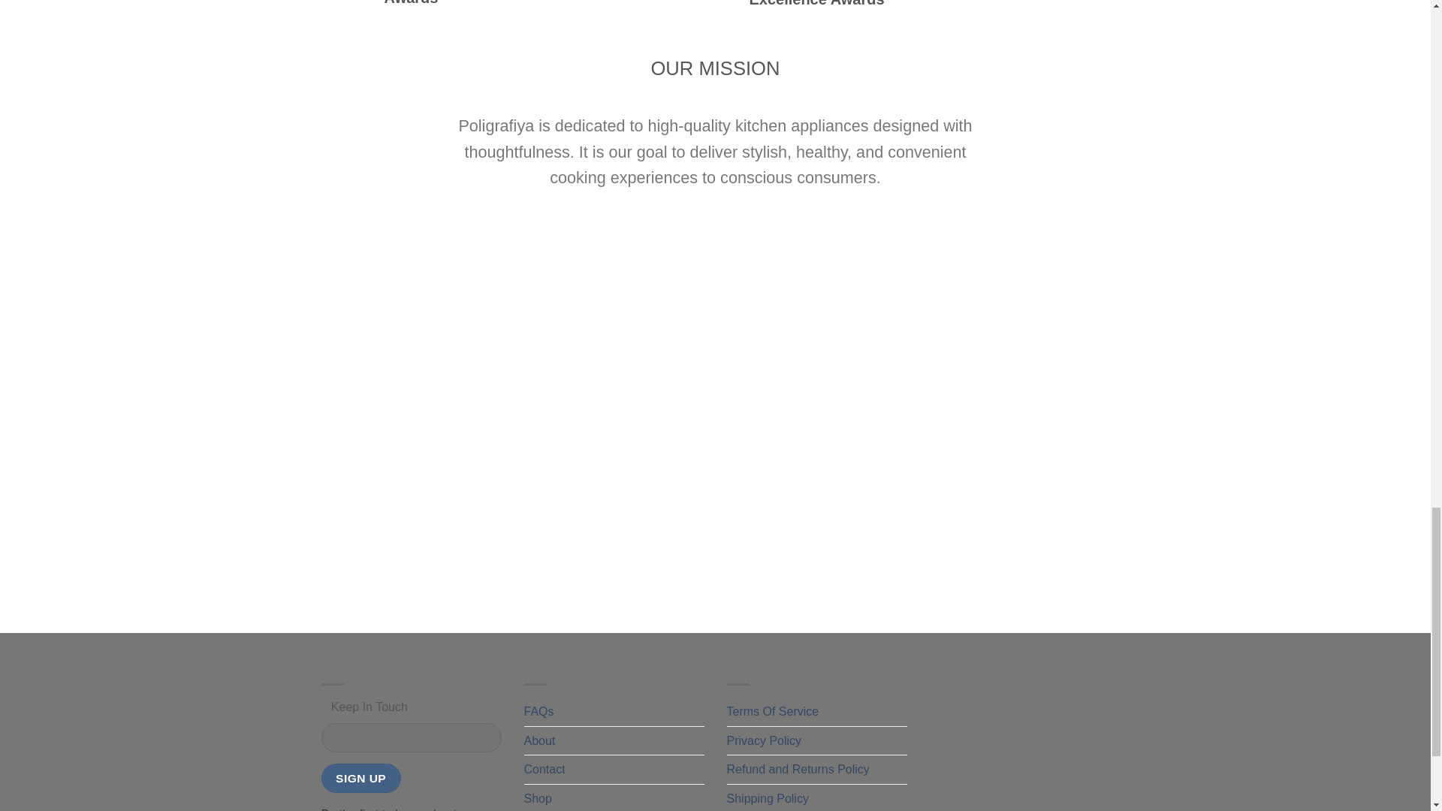  Describe the element at coordinates (539, 711) in the screenshot. I see `FAQs` at that location.